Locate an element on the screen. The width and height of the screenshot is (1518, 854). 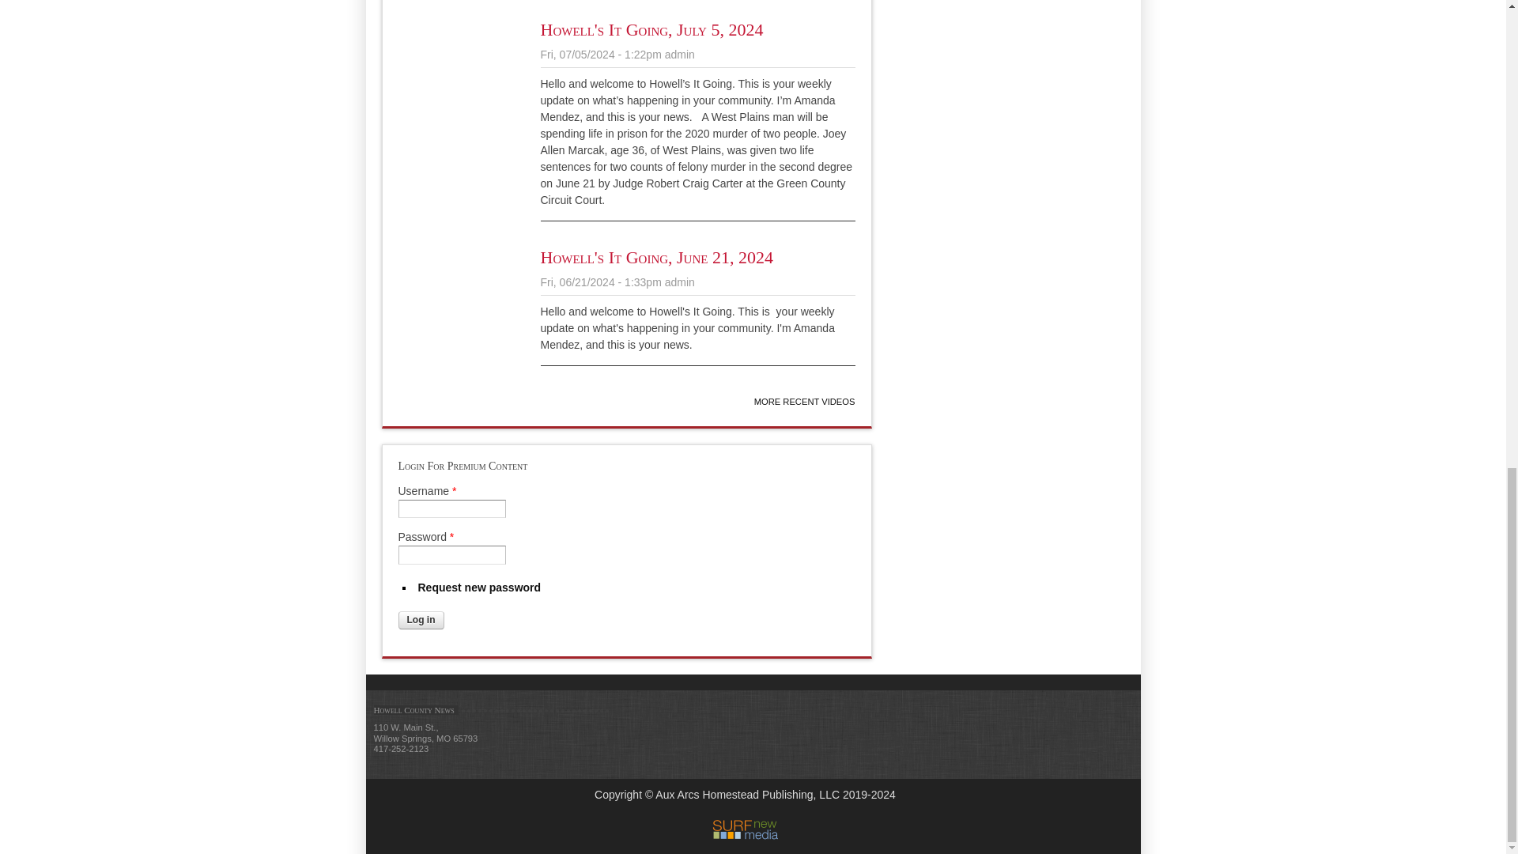
Howell'S It Going, July 5, 2024 is located at coordinates (651, 28).